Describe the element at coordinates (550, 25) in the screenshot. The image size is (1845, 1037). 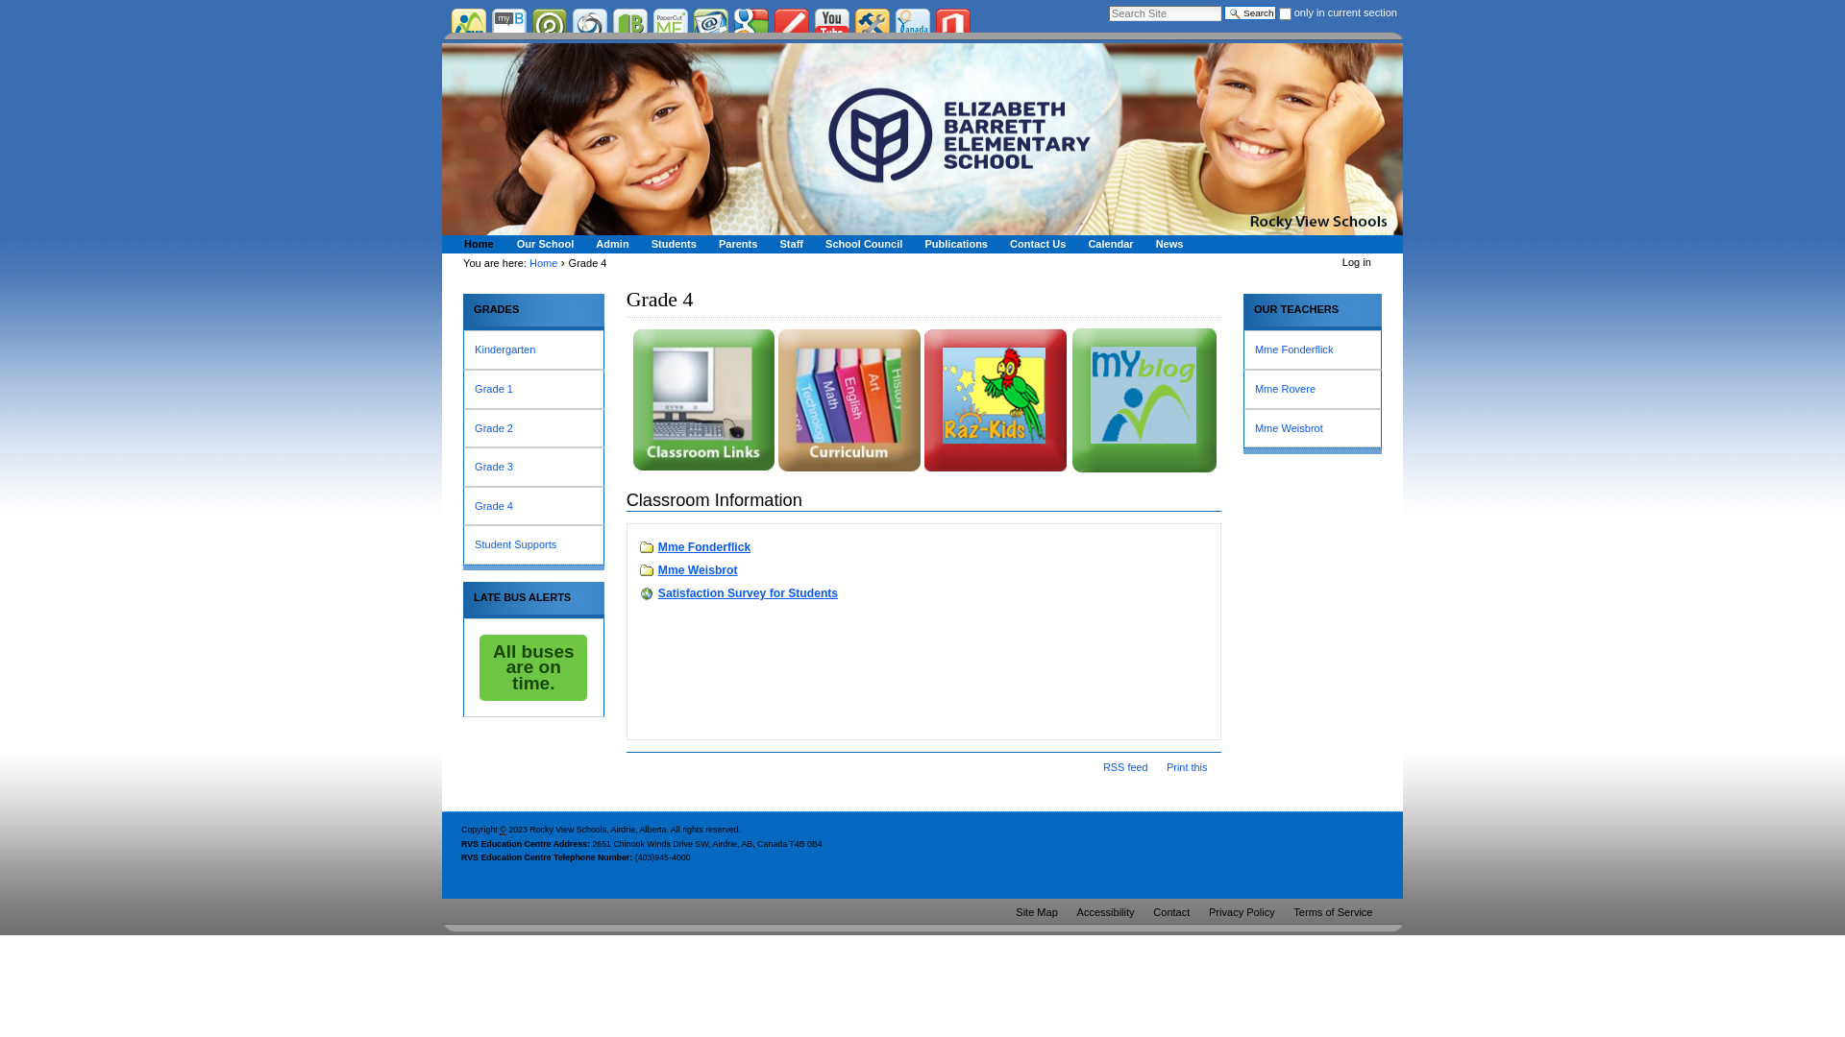
I see `Power School` at that location.